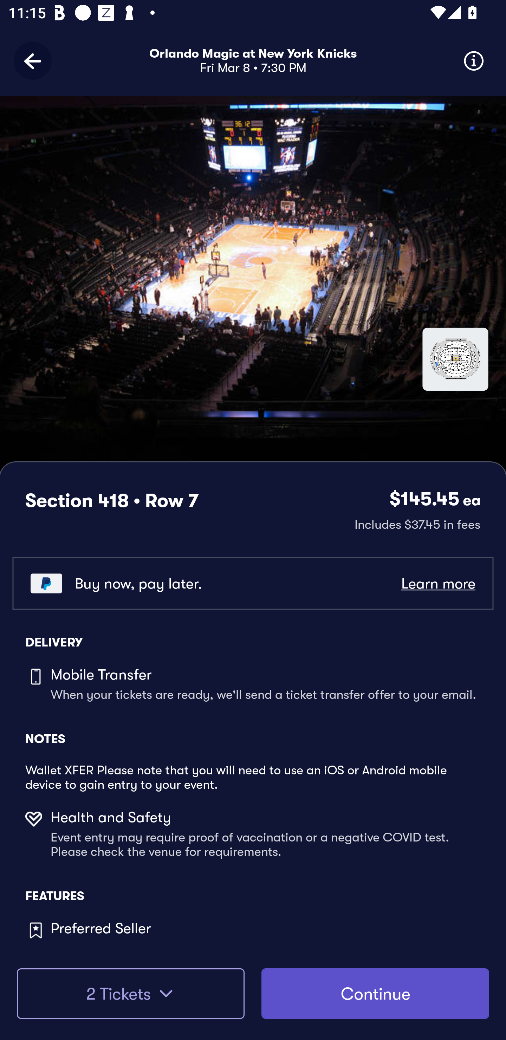 This screenshot has height=1040, width=506. What do you see at coordinates (438, 584) in the screenshot?
I see `Learn more` at bounding box center [438, 584].